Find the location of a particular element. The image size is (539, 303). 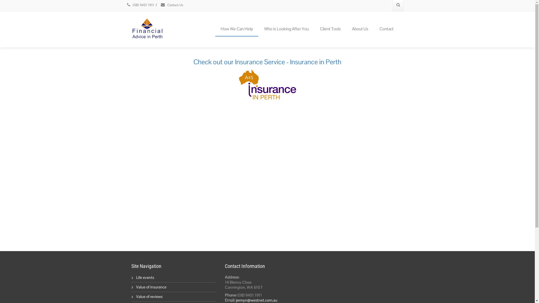

Who is Looking After You is located at coordinates (286, 29).